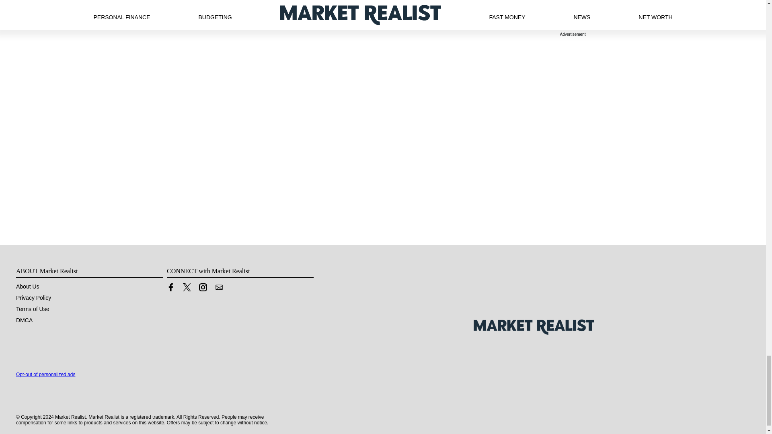 Image resolution: width=772 pixels, height=434 pixels. What do you see at coordinates (27, 287) in the screenshot?
I see `About Us` at bounding box center [27, 287].